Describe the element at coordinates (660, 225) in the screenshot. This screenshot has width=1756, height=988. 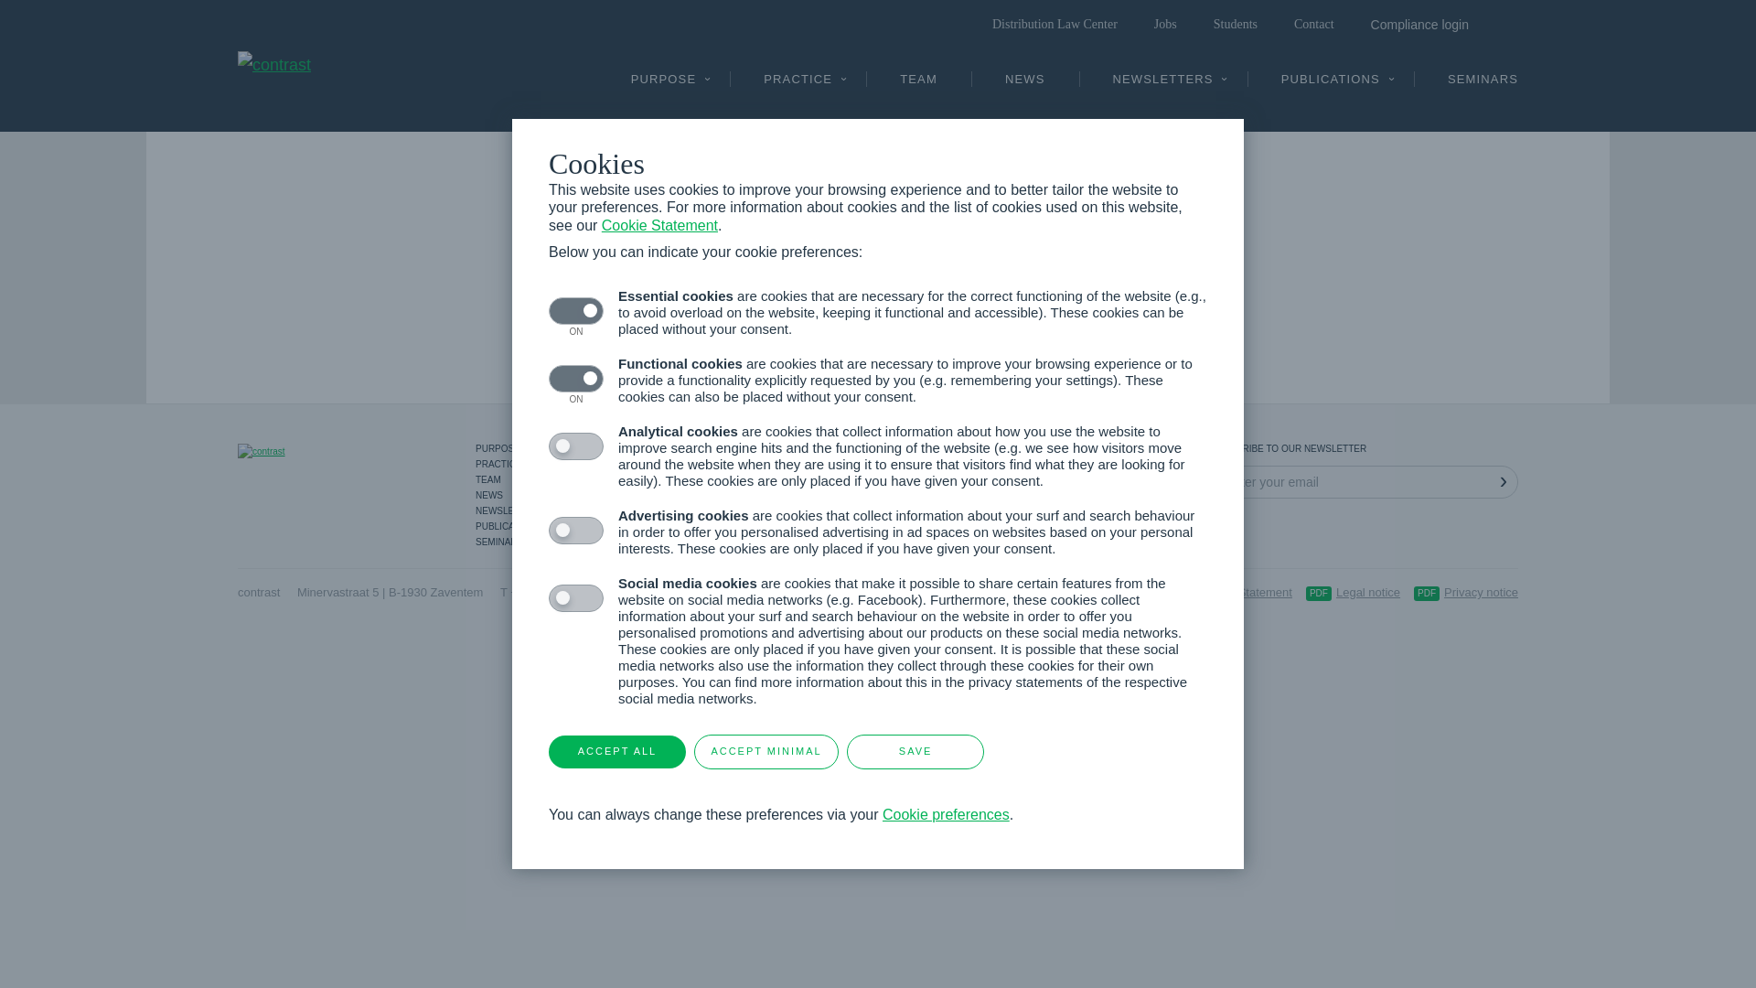
I see `Cookie Statement` at that location.